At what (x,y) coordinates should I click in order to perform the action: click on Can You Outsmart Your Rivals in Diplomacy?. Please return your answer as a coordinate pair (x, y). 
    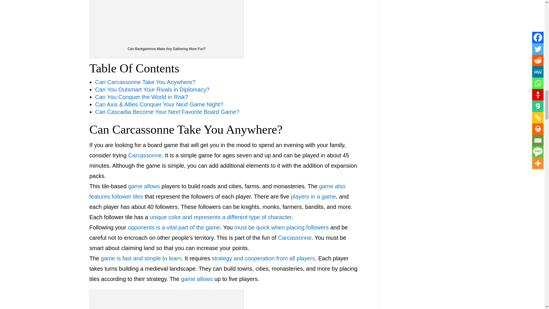
    Looking at the image, I should click on (152, 90).